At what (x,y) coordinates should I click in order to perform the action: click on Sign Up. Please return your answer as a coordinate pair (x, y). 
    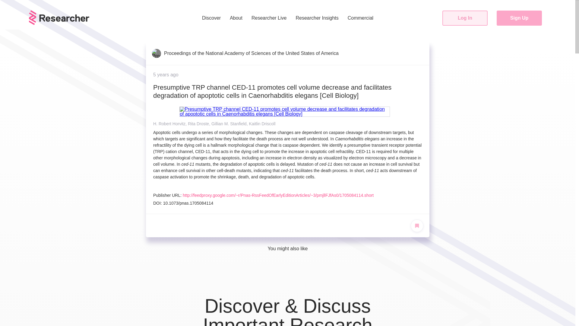
    Looking at the image, I should click on (519, 18).